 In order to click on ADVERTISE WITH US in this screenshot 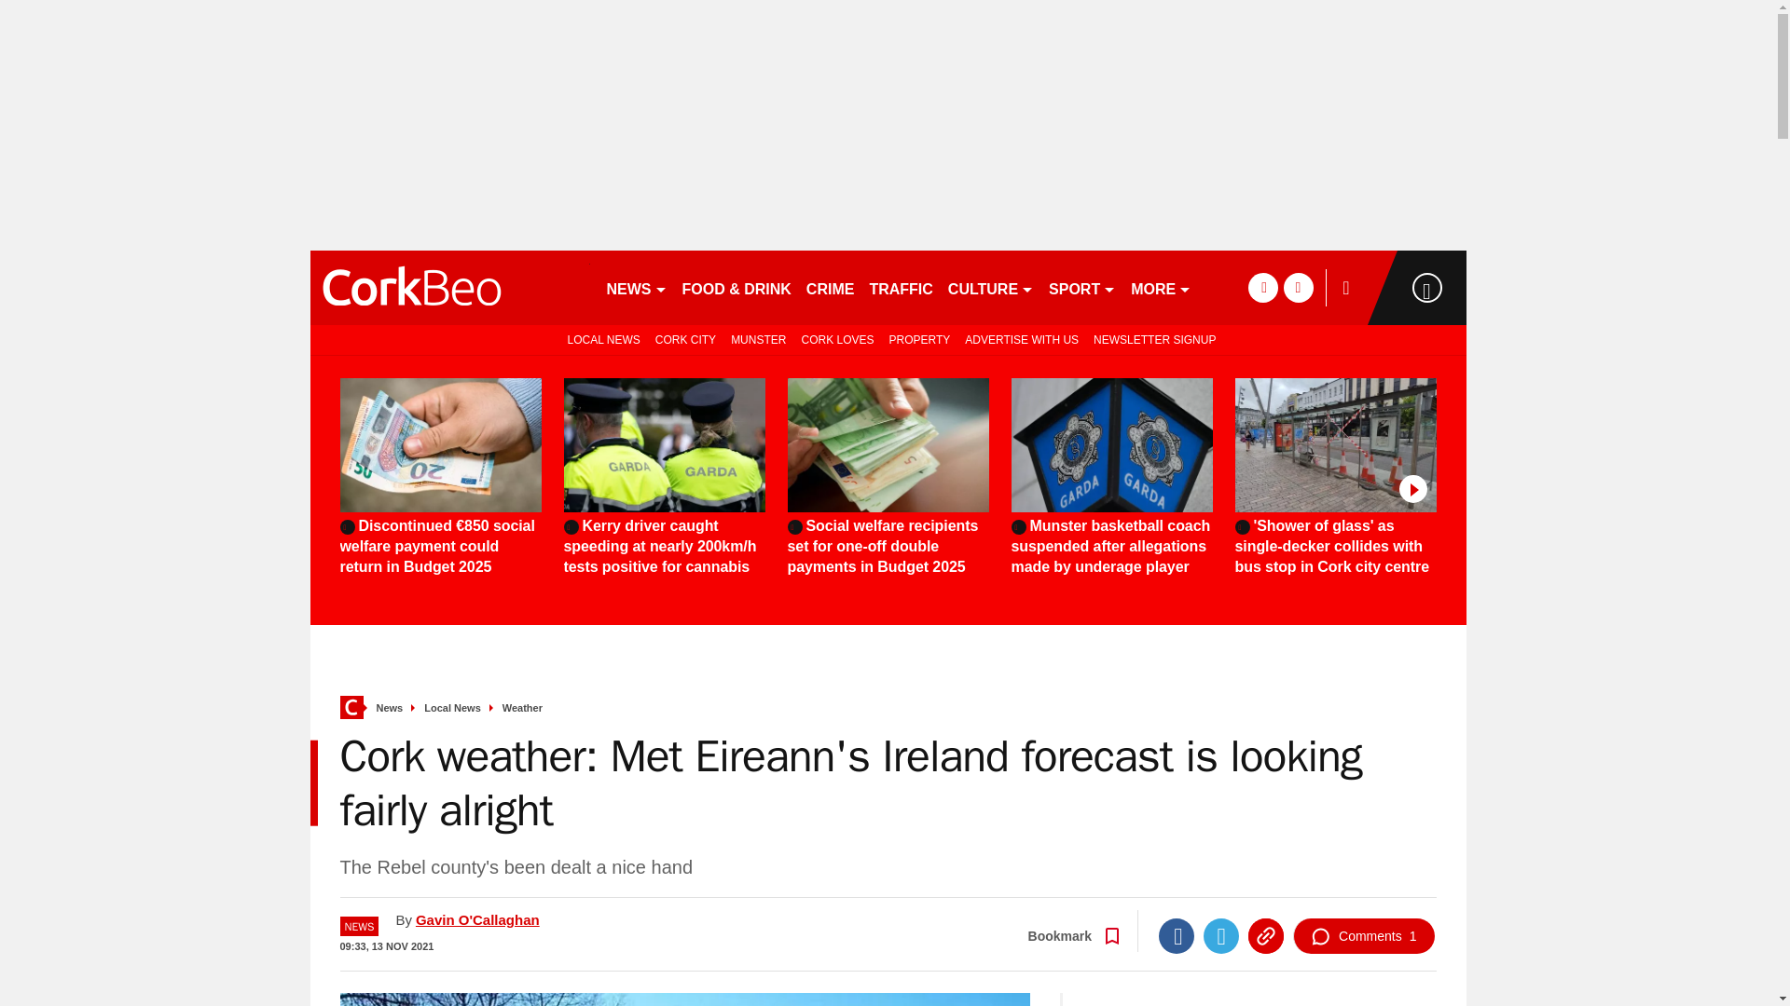, I will do `click(1022, 339)`.